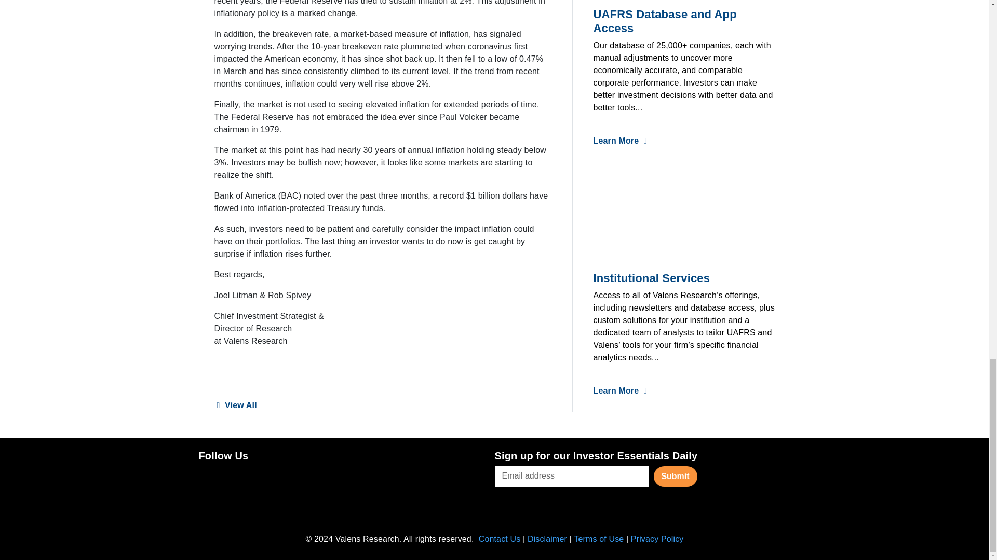  I want to click on Learn More, so click(619, 141).